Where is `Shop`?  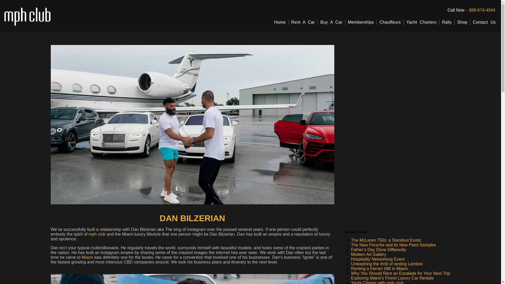 Shop is located at coordinates (462, 22).